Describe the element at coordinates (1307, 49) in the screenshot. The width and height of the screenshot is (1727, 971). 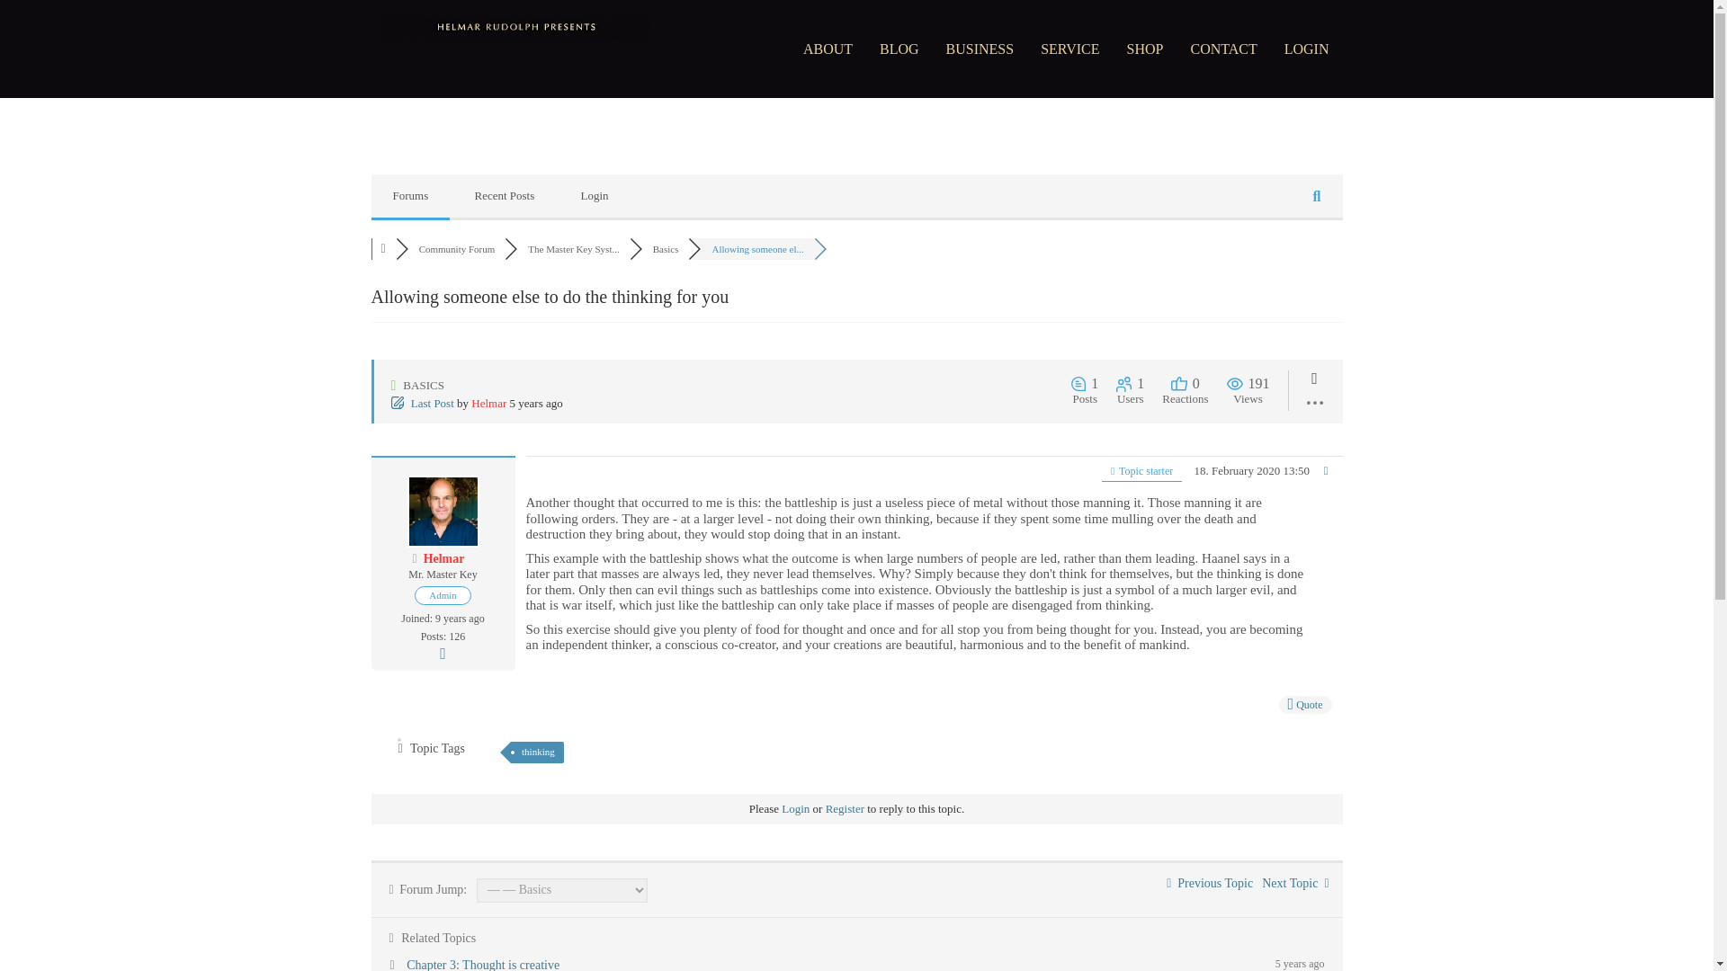
I see `LOGIN` at that location.